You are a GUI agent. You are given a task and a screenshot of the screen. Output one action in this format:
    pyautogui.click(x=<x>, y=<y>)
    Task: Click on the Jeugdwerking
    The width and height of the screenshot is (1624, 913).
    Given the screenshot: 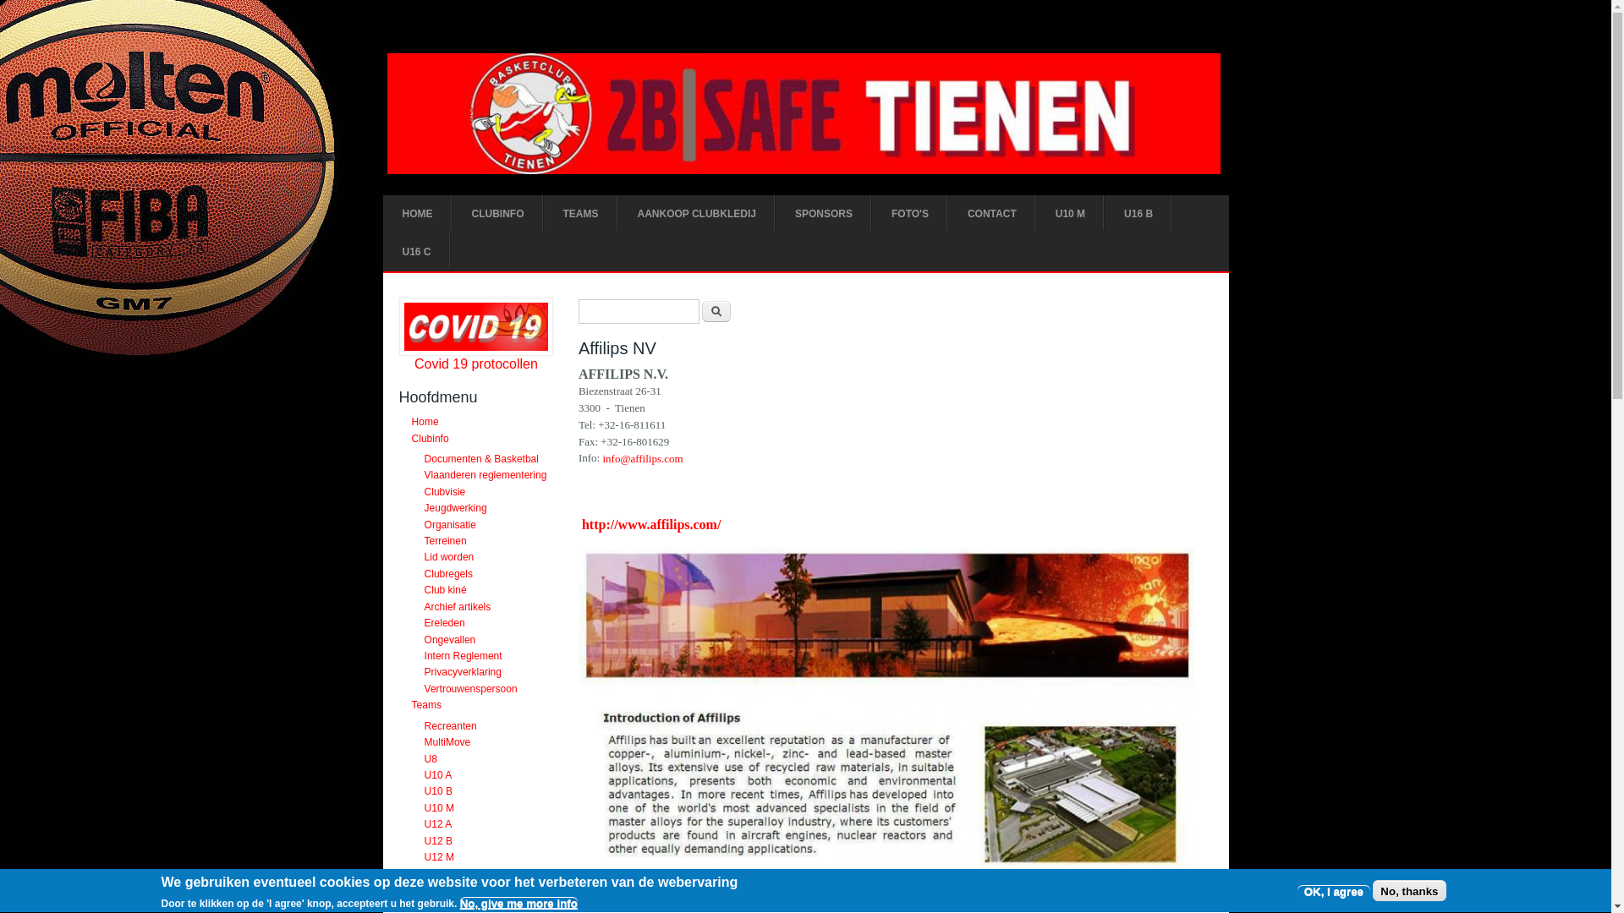 What is the action you would take?
    pyautogui.click(x=456, y=508)
    